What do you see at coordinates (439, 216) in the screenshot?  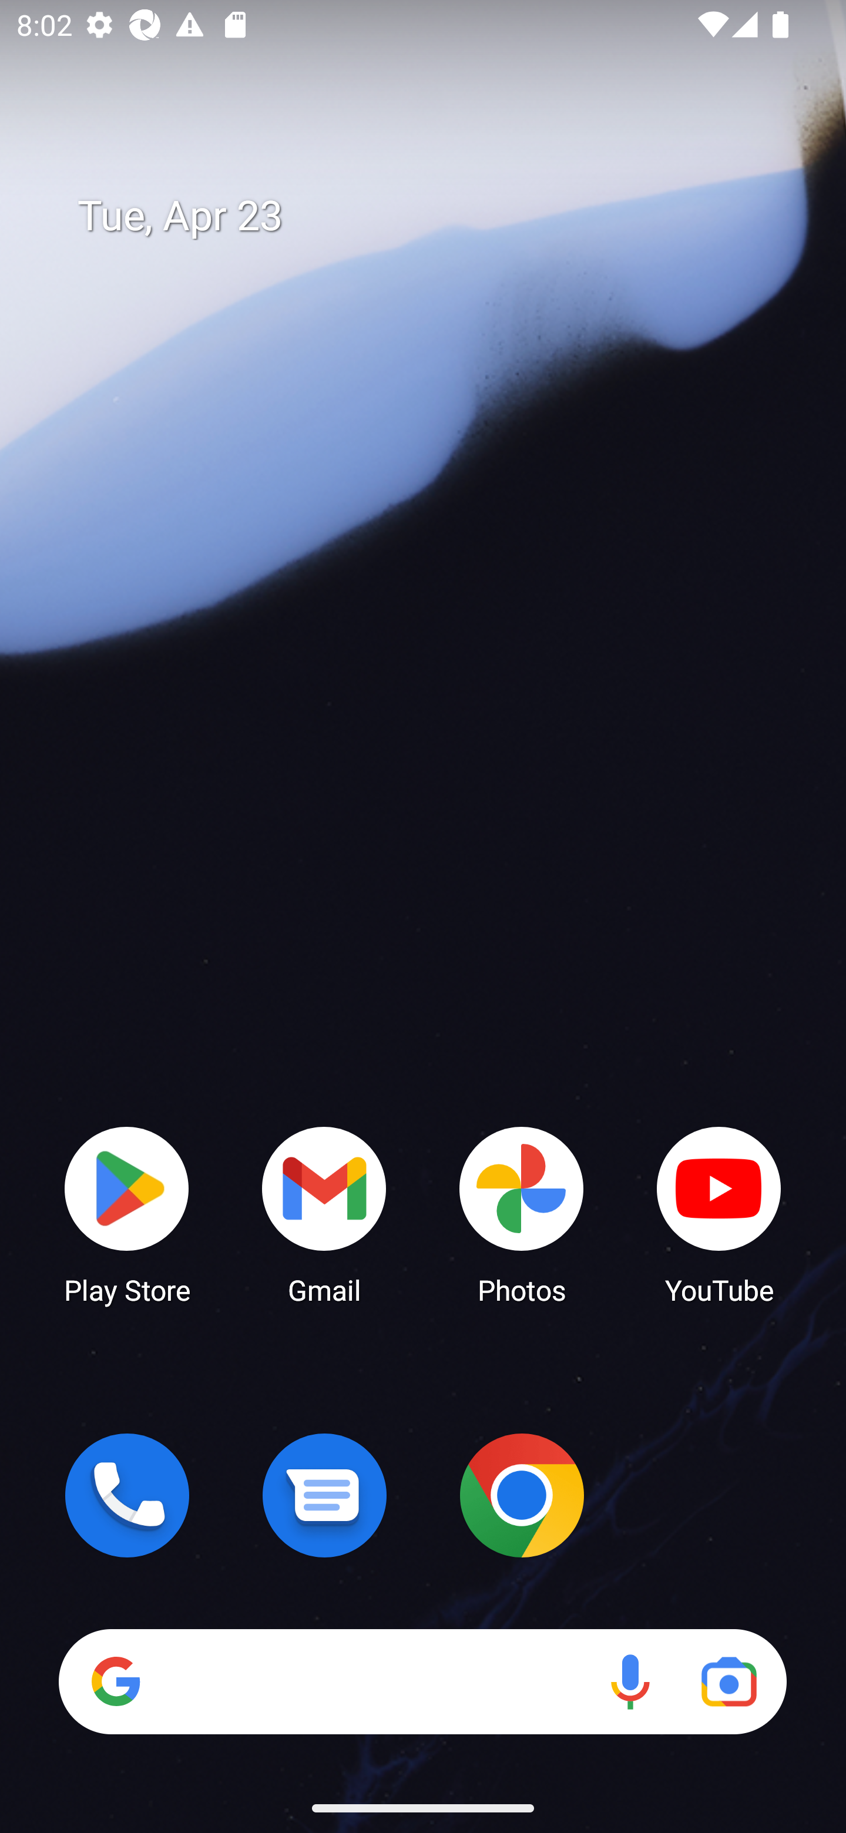 I see `Tue, Apr 23` at bounding box center [439, 216].